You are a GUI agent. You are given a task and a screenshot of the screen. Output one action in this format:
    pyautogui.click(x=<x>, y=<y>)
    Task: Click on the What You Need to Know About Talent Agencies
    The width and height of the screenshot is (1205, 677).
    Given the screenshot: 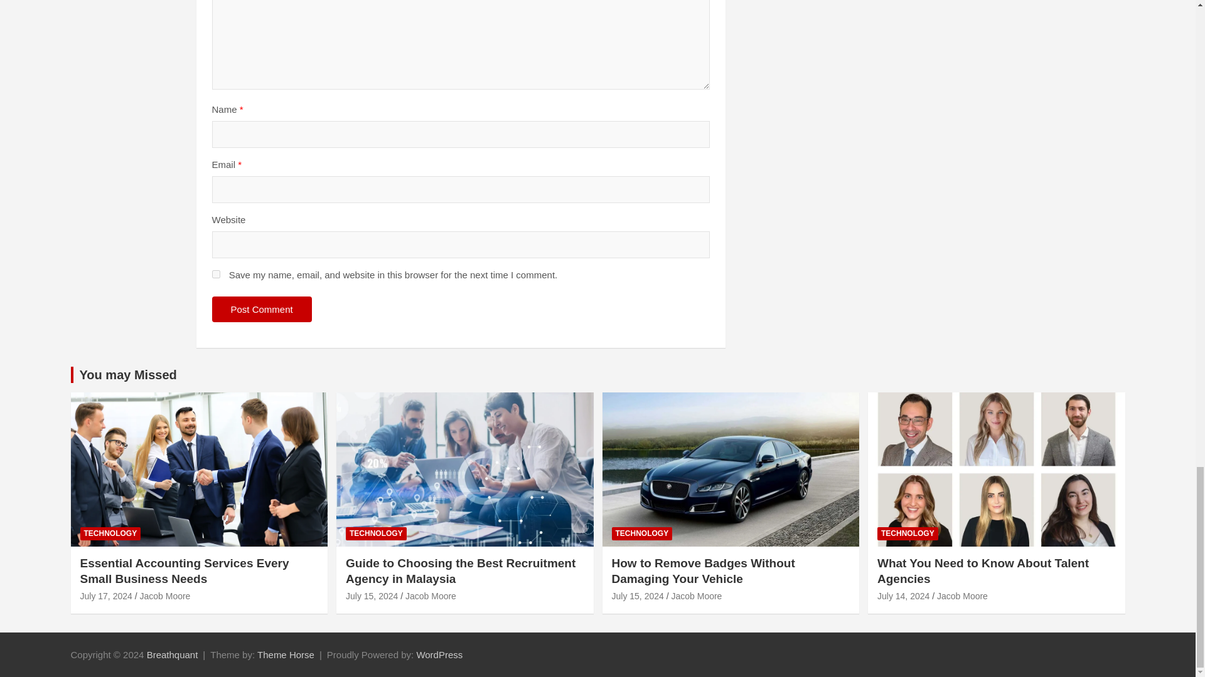 What is the action you would take?
    pyautogui.click(x=902, y=596)
    